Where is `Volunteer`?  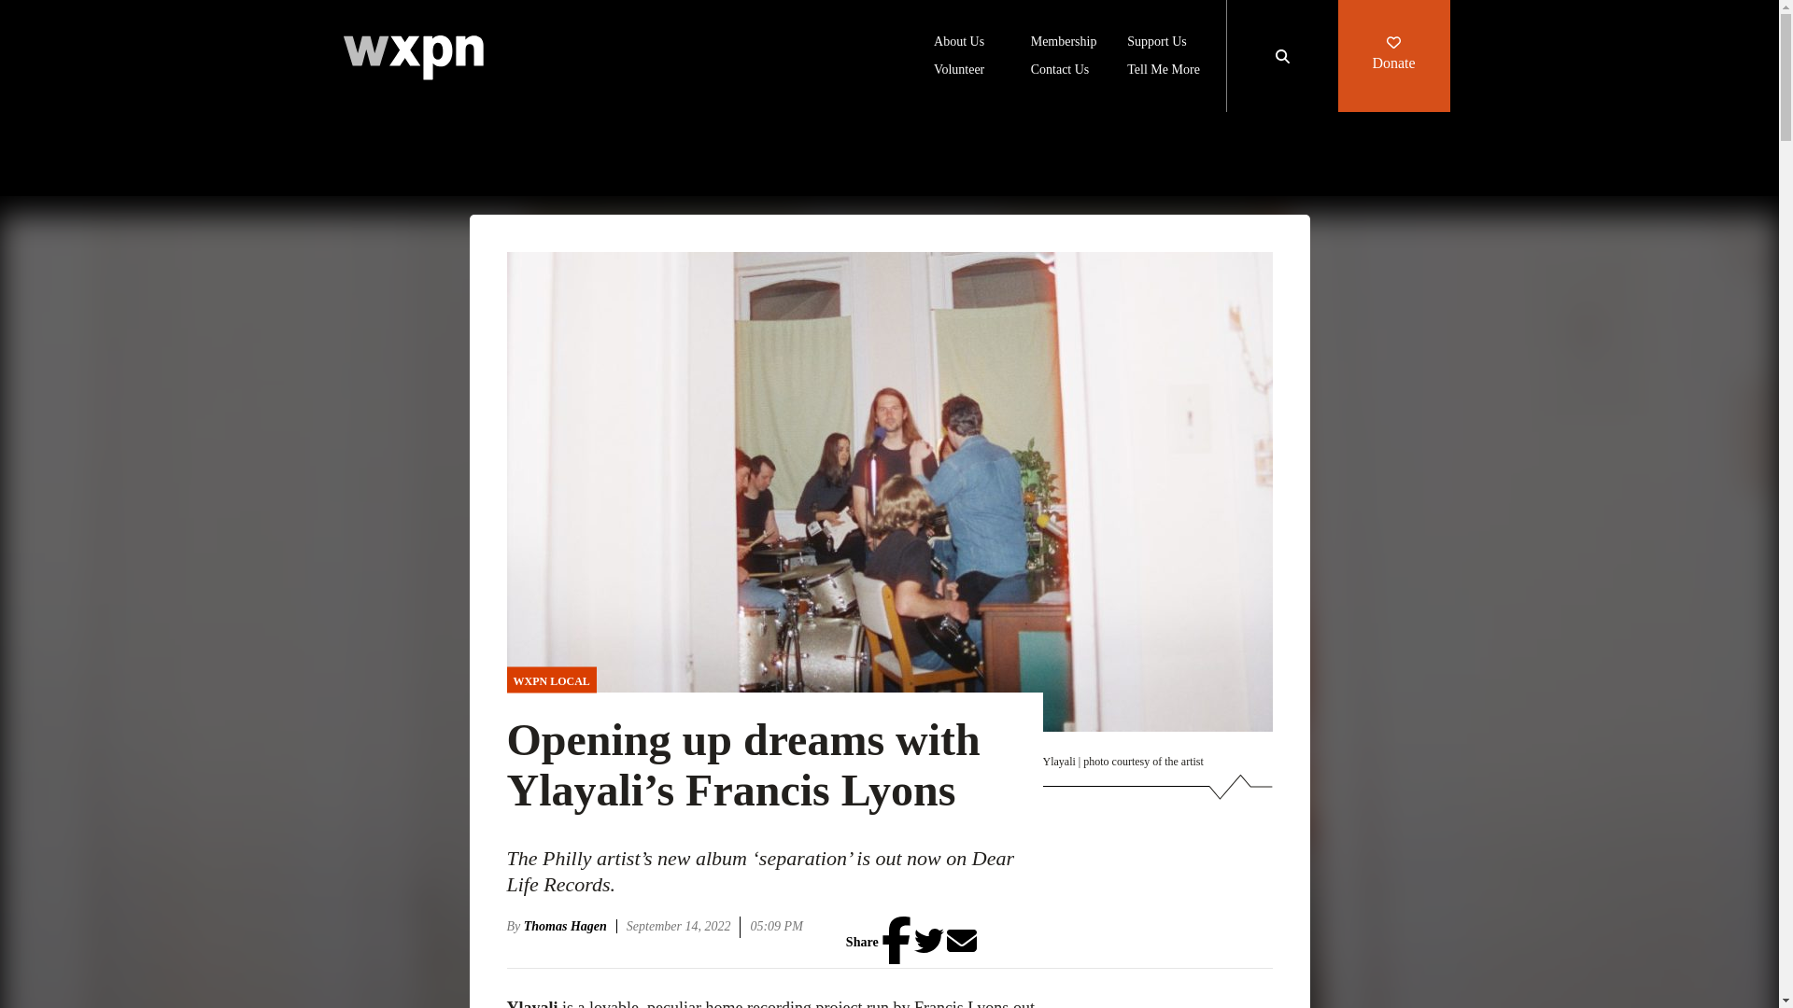
Volunteer is located at coordinates (959, 71).